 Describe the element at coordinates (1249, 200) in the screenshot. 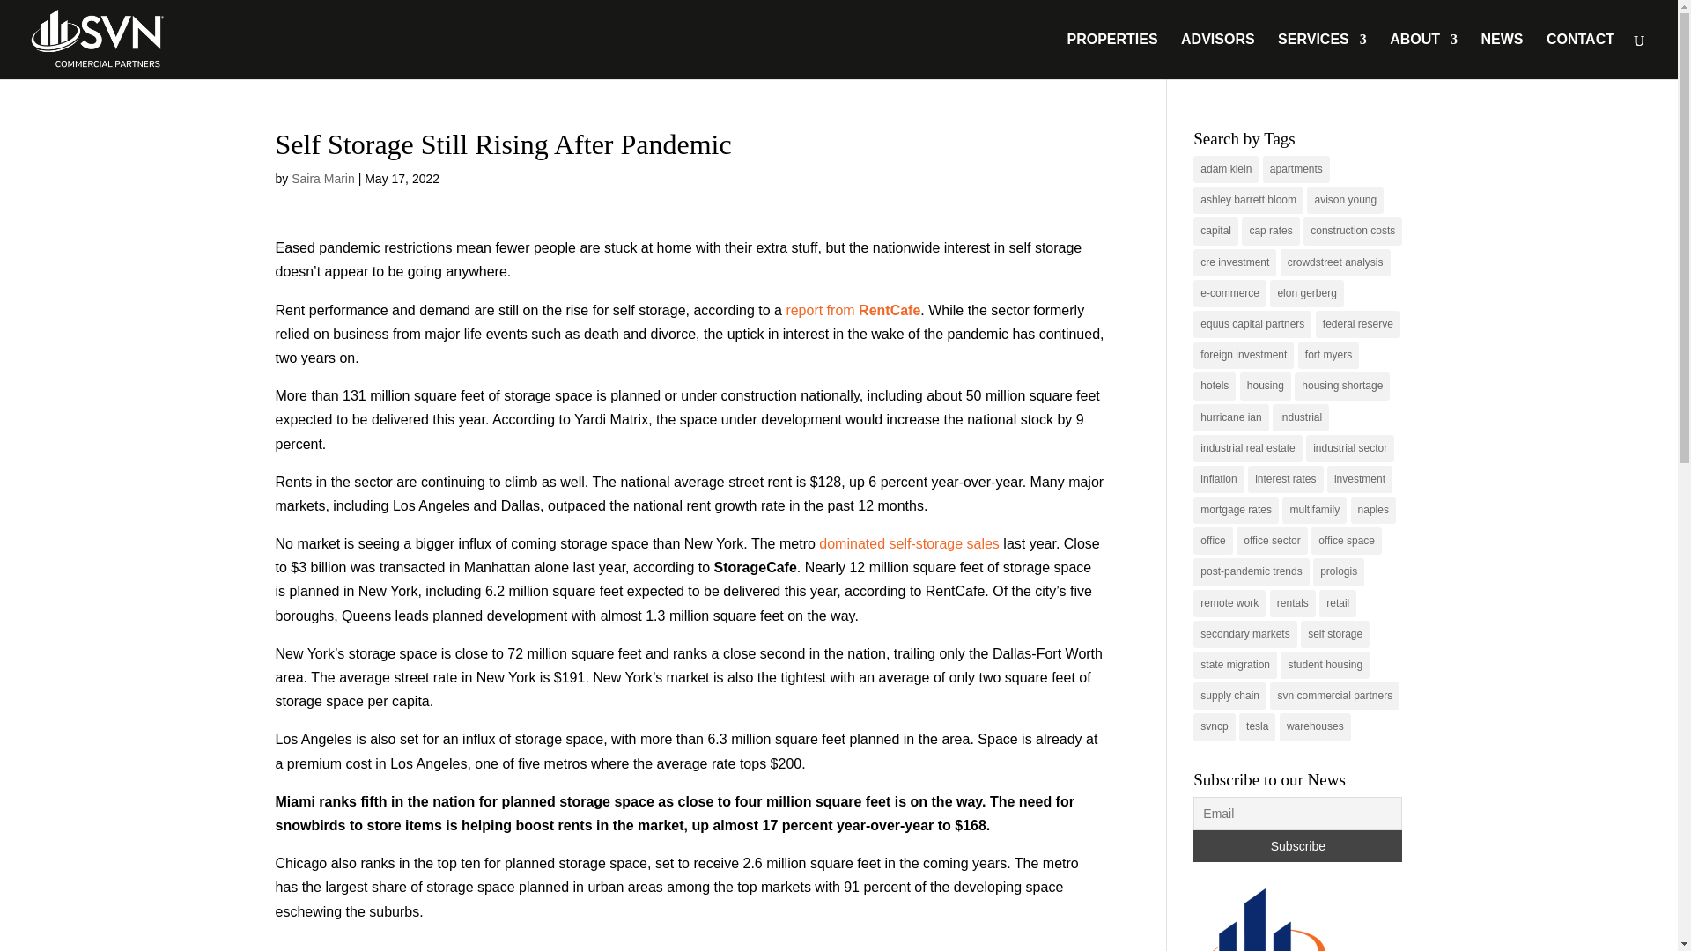

I see `ashley barrett bloom` at that location.